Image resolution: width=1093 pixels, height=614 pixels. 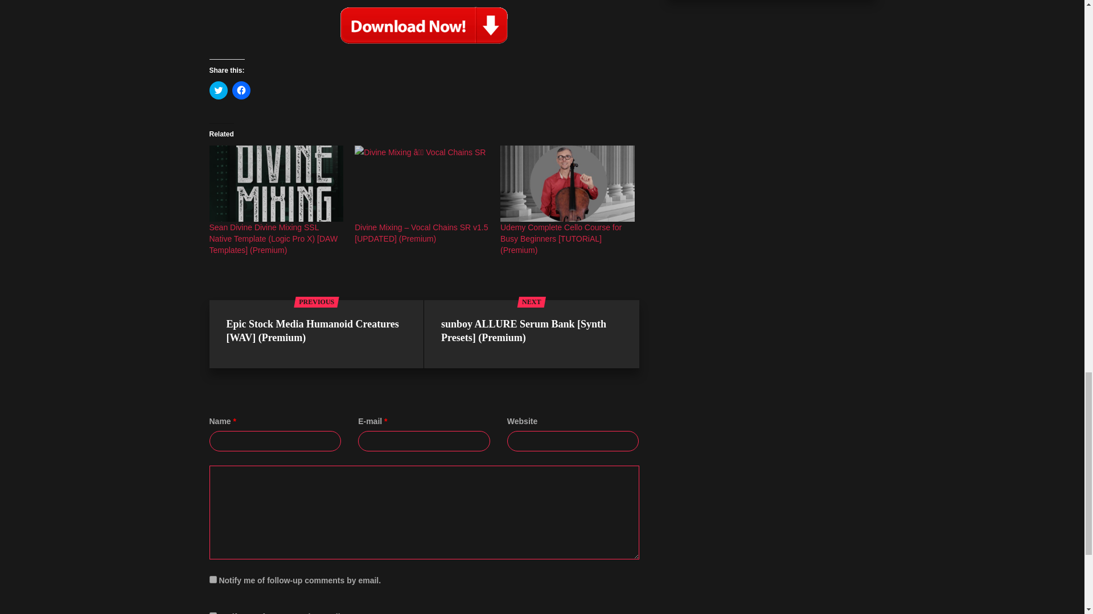 I want to click on Click to share on Facebook, so click(x=241, y=90).